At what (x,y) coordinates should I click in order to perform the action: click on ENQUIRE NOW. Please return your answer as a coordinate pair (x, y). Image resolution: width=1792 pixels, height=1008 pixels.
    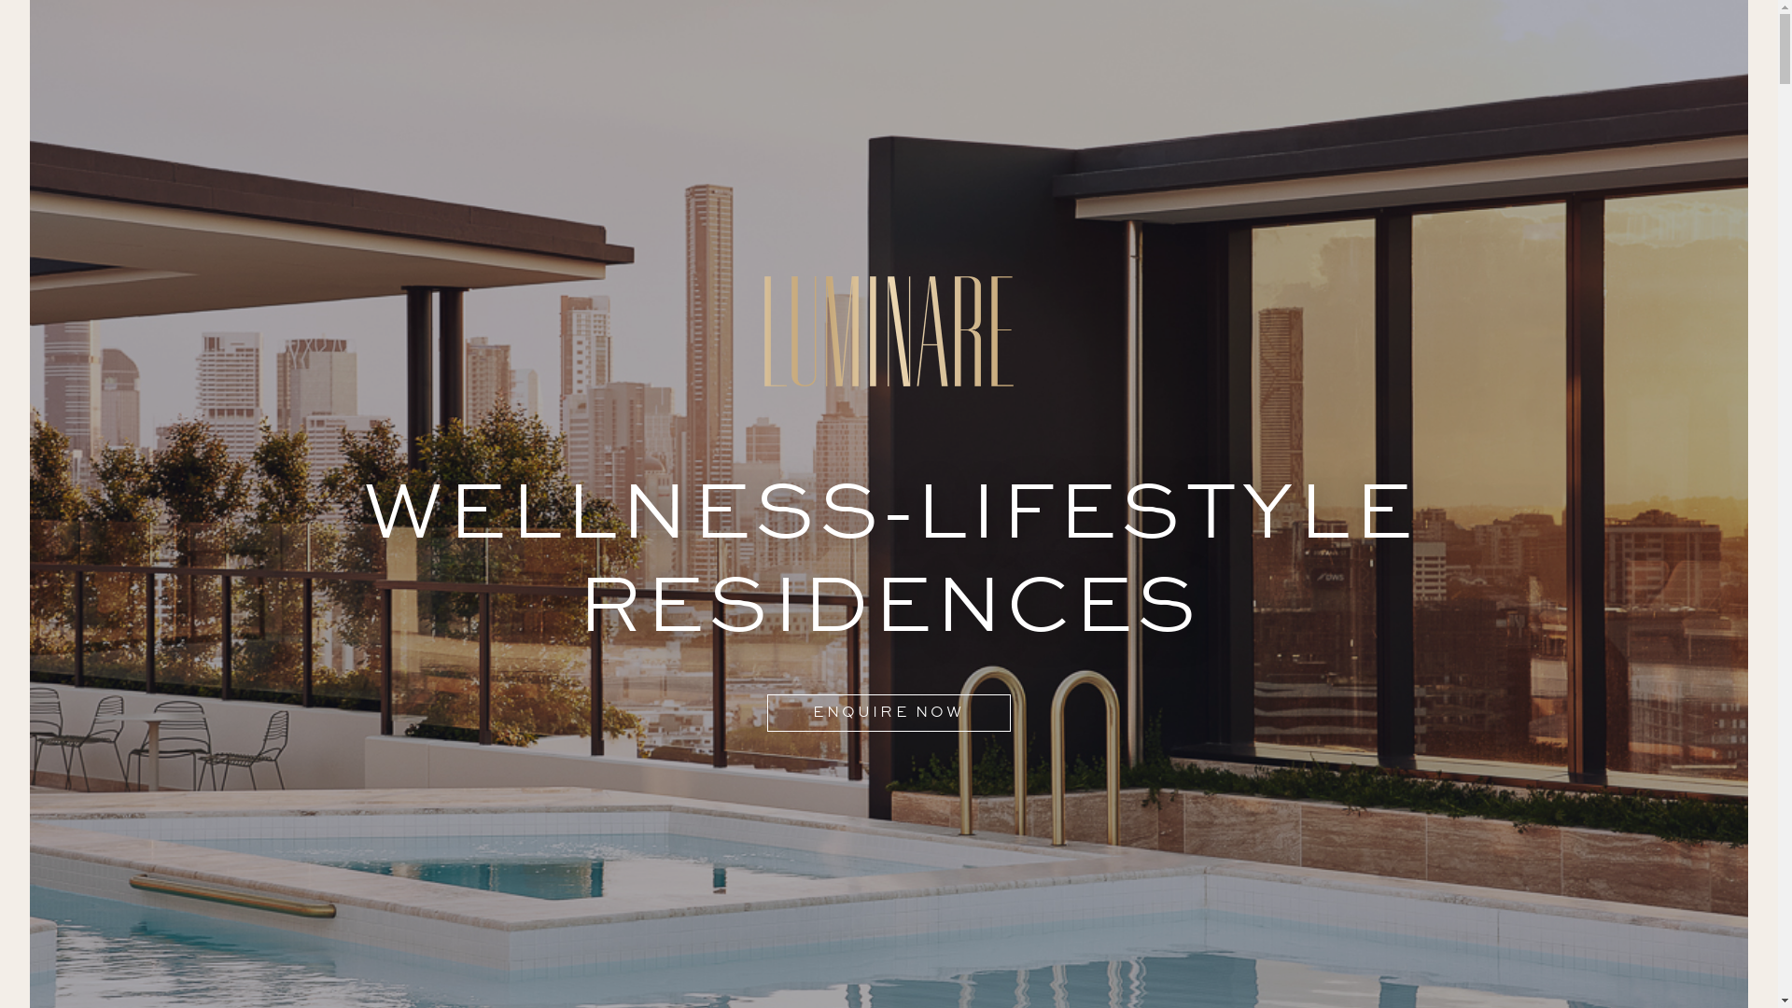
    Looking at the image, I should click on (889, 713).